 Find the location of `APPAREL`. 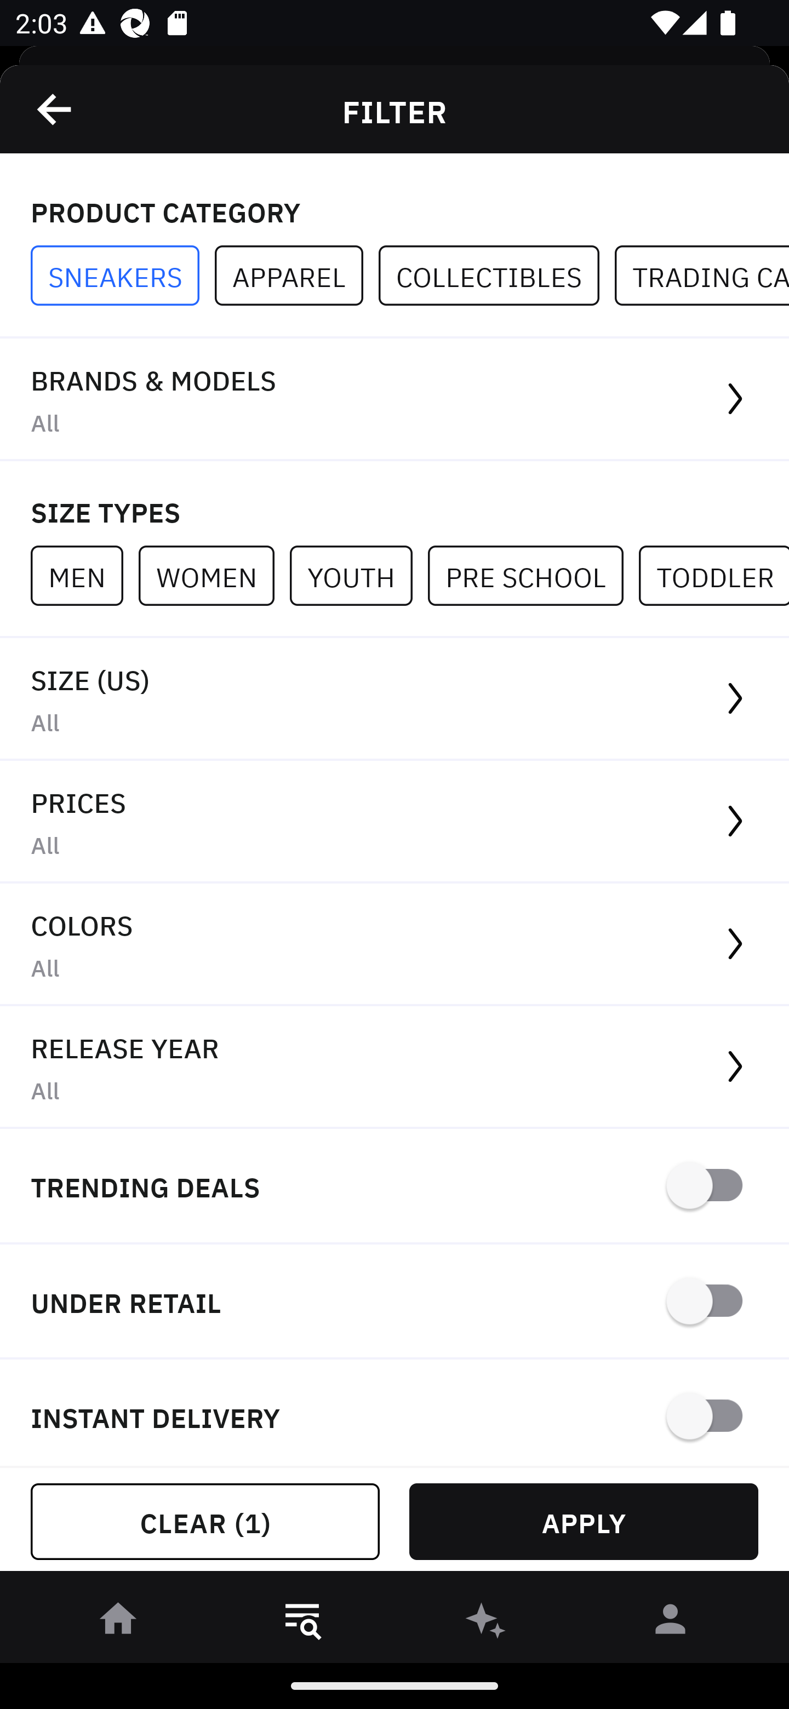

APPAREL is located at coordinates (296, 276).